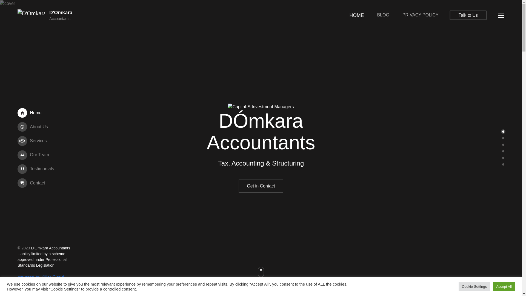 The image size is (526, 296). Describe the element at coordinates (37, 141) in the screenshot. I see `Services` at that location.